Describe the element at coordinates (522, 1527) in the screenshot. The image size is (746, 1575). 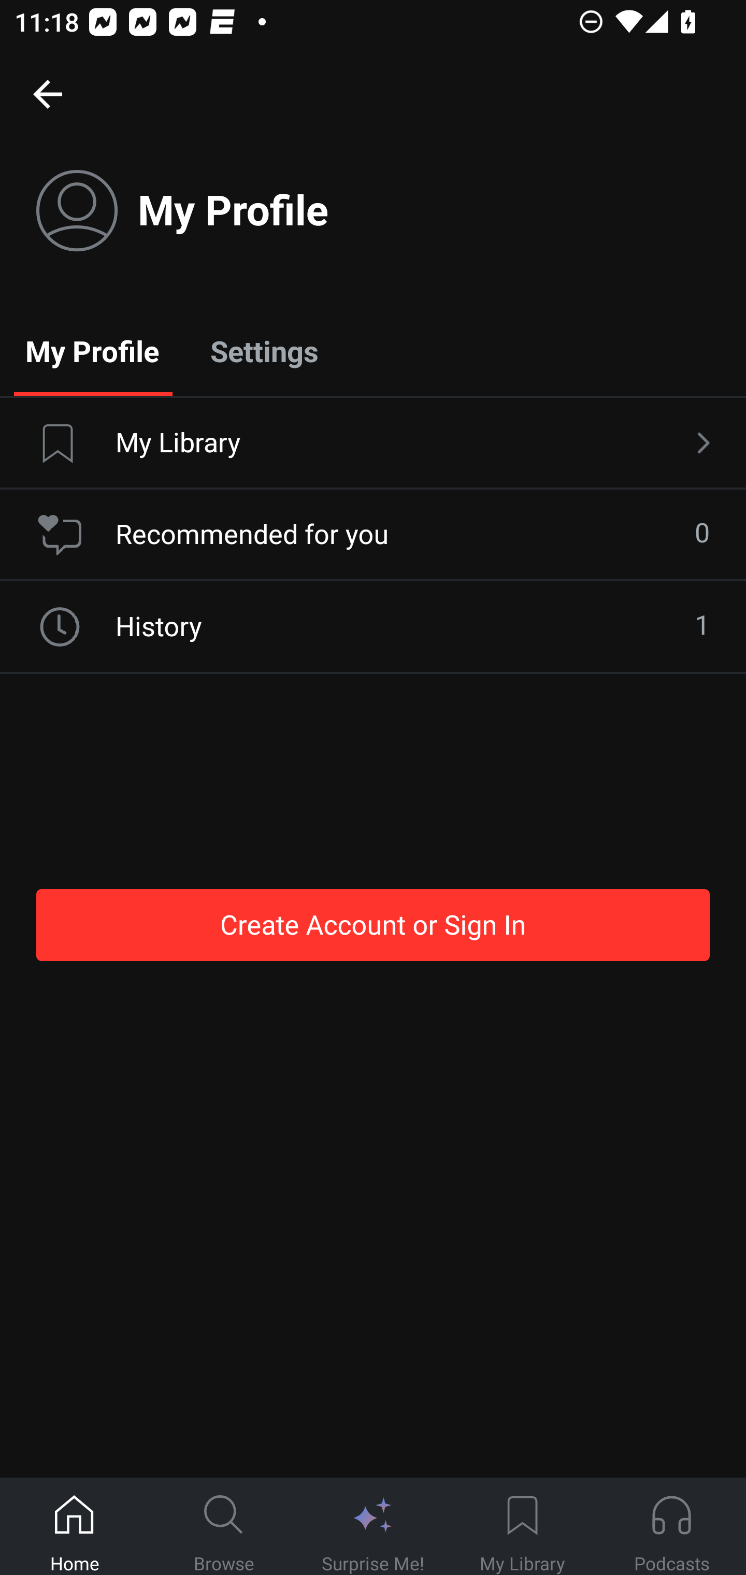
I see `My Library` at that location.